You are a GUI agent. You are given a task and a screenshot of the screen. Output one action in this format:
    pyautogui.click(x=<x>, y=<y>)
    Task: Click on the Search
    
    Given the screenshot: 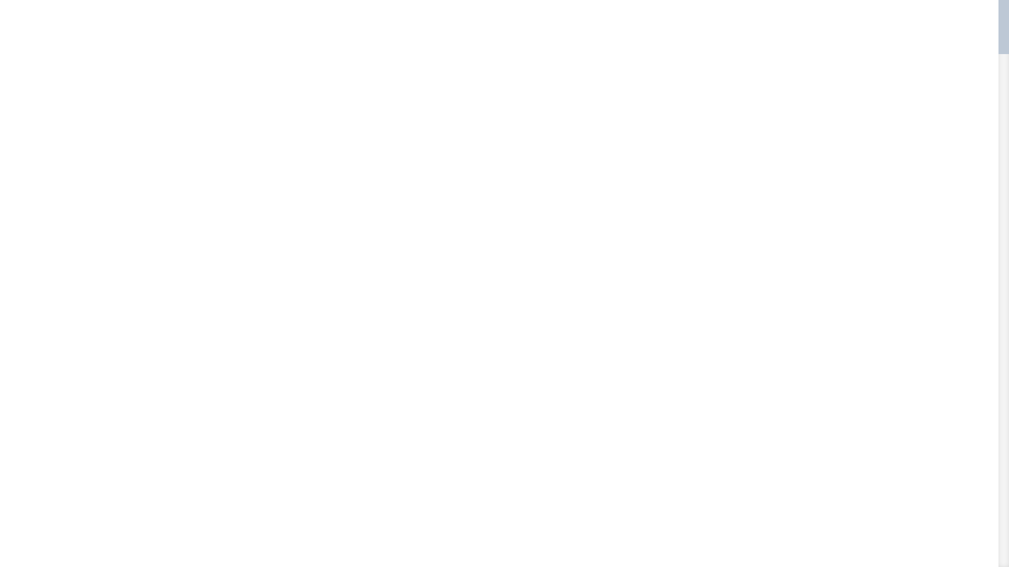 What is the action you would take?
    pyautogui.click(x=766, y=99)
    